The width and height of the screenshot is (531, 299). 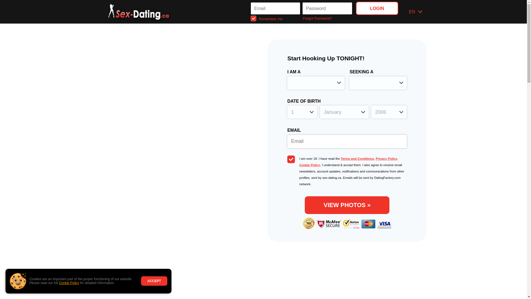 What do you see at coordinates (327, 18) in the screenshot?
I see `Forgot Password?` at bounding box center [327, 18].